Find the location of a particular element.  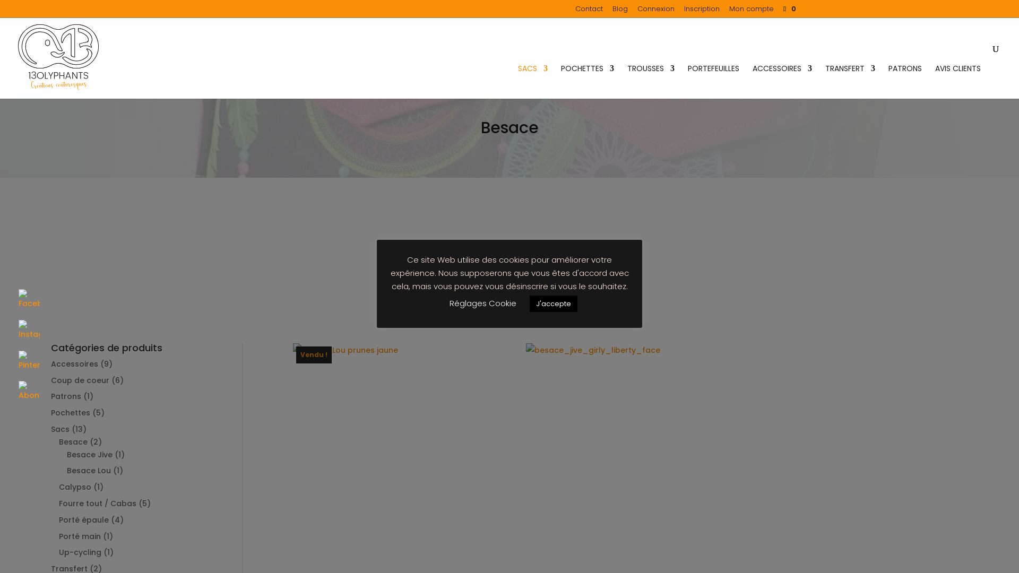

SACS is located at coordinates (533, 82).